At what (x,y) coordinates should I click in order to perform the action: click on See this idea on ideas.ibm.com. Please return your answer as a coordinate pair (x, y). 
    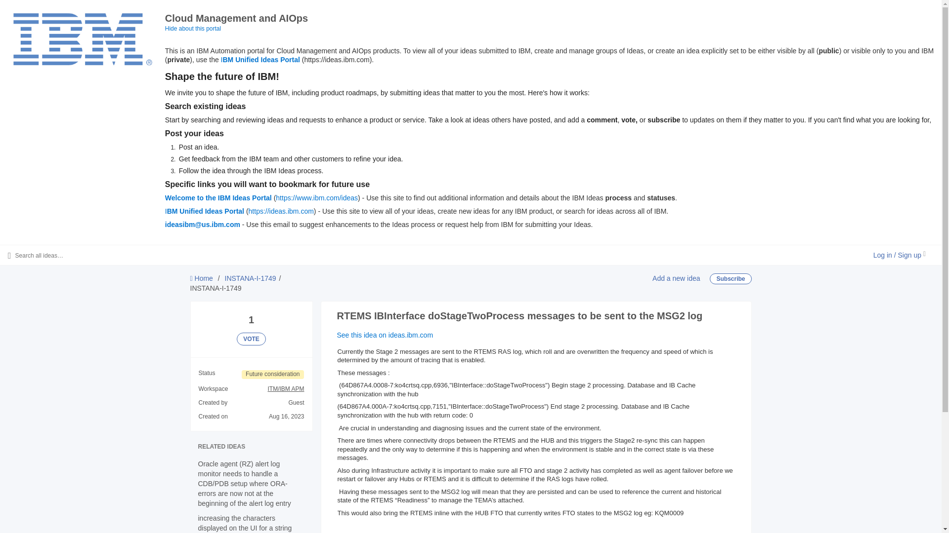
    Looking at the image, I should click on (385, 335).